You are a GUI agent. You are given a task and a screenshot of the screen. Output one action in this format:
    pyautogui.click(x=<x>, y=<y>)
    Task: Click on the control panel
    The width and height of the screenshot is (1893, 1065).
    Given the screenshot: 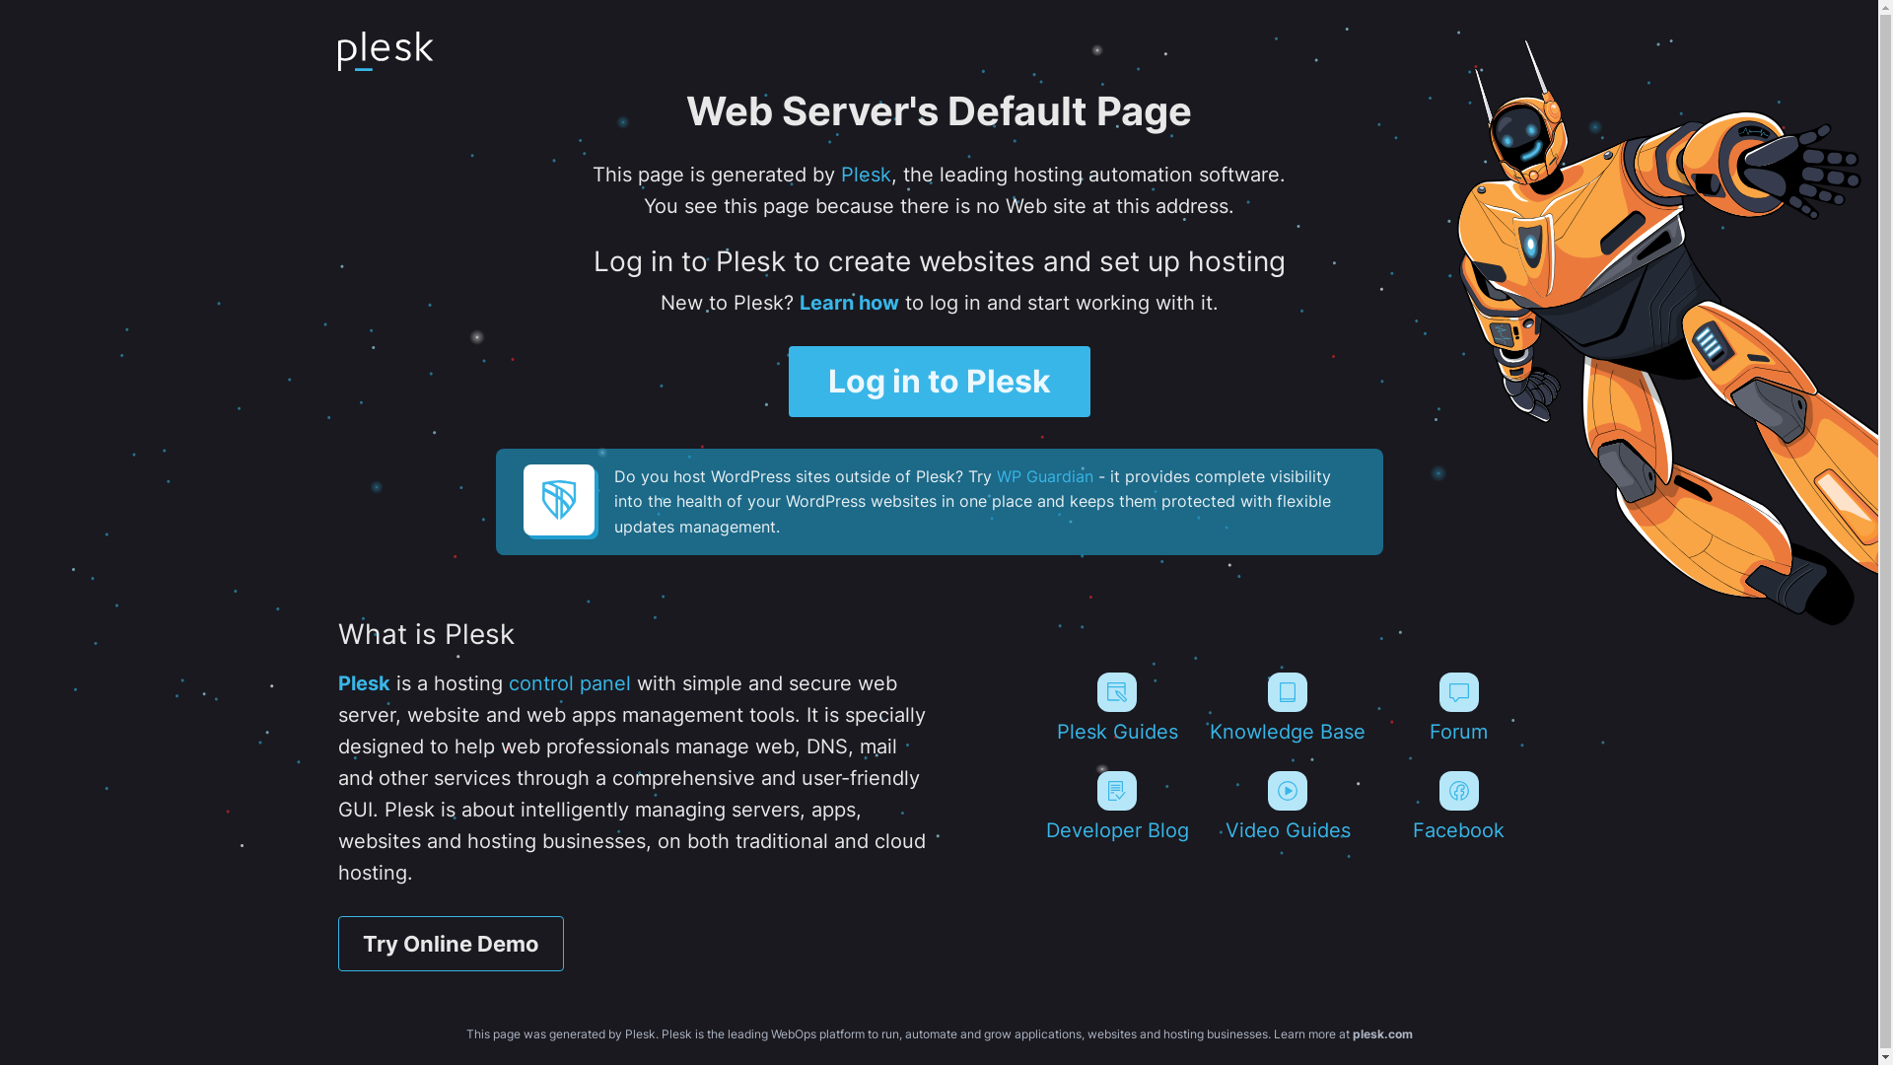 What is the action you would take?
    pyautogui.click(x=570, y=683)
    